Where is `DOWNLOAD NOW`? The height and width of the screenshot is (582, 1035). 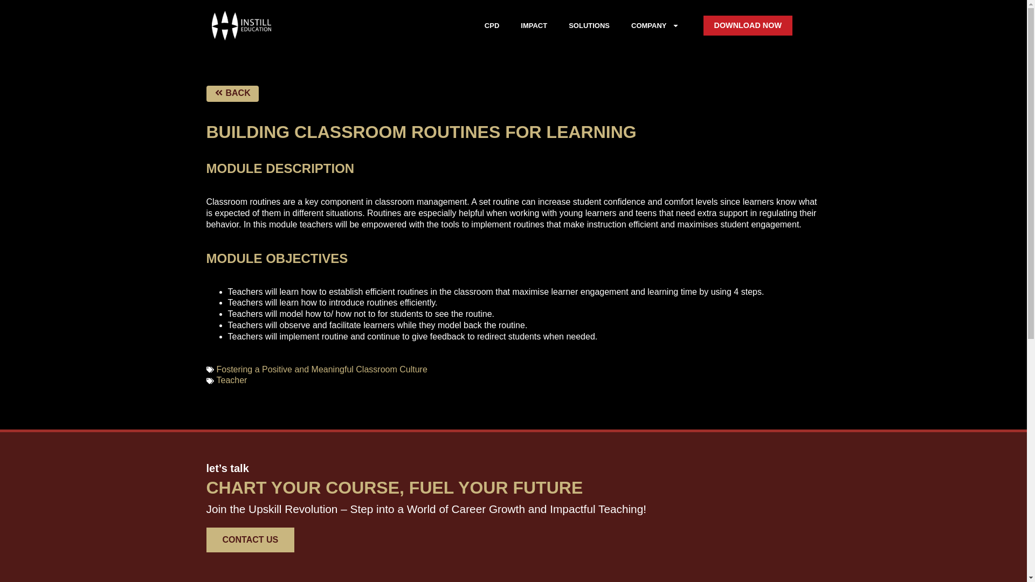
DOWNLOAD NOW is located at coordinates (747, 25).